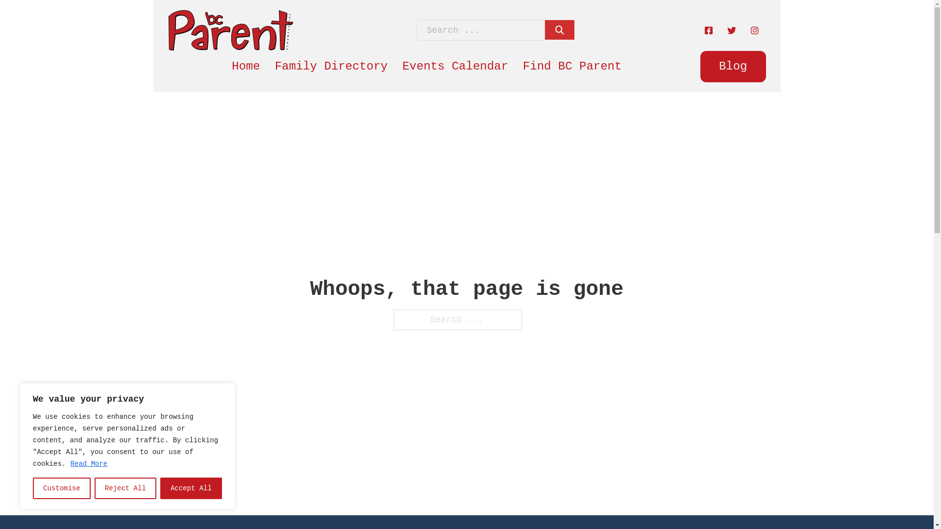 This screenshot has width=941, height=529. Describe the element at coordinates (125, 488) in the screenshot. I see `Reject All` at that location.